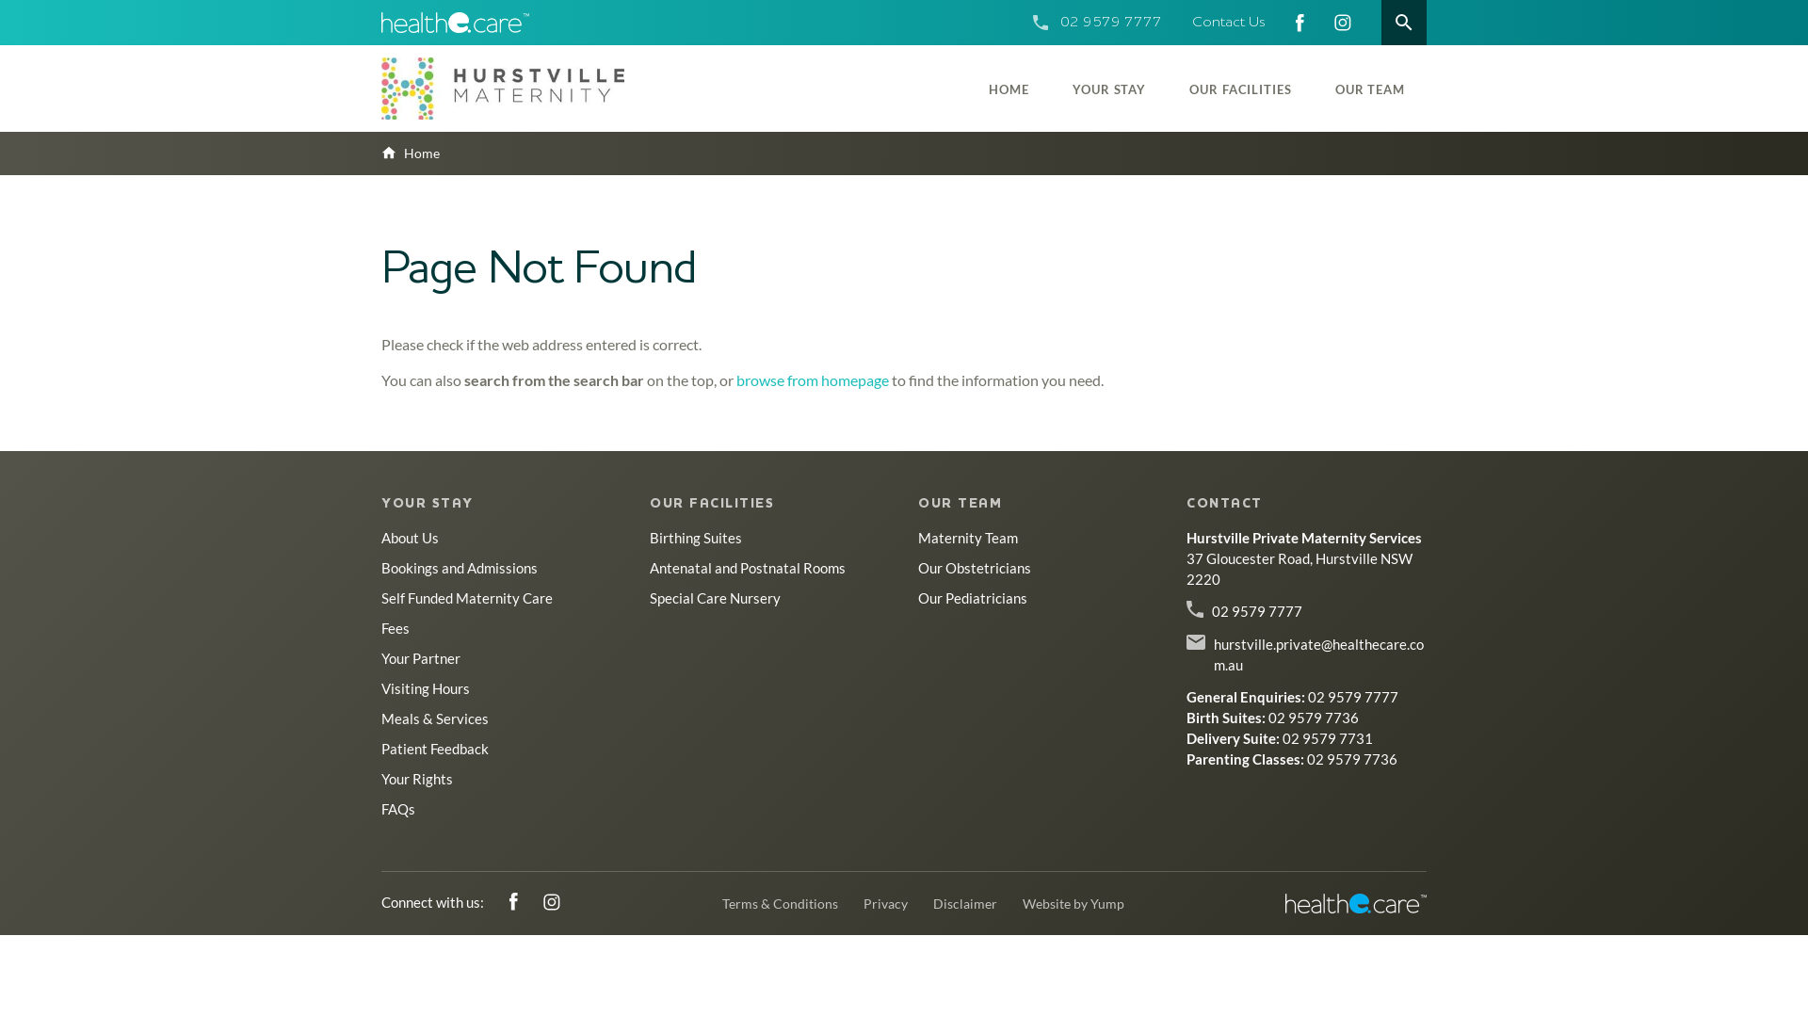 The height and width of the screenshot is (1017, 1808). Describe the element at coordinates (813, 380) in the screenshot. I see `browse from homepage` at that location.